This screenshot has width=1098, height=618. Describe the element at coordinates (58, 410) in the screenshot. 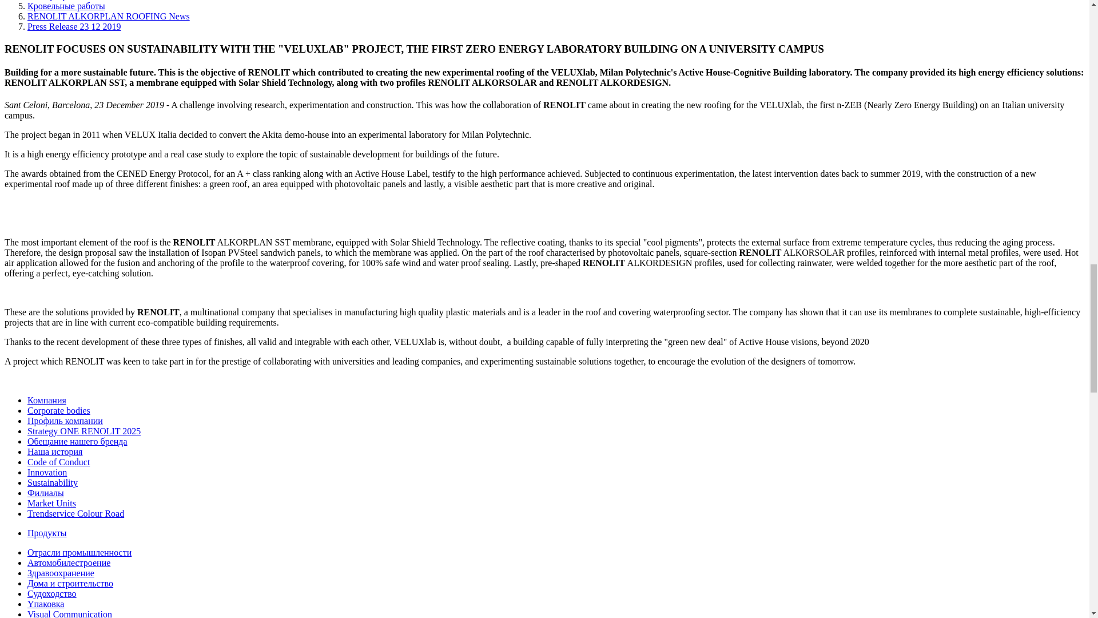

I see `Corporate bodies` at that location.